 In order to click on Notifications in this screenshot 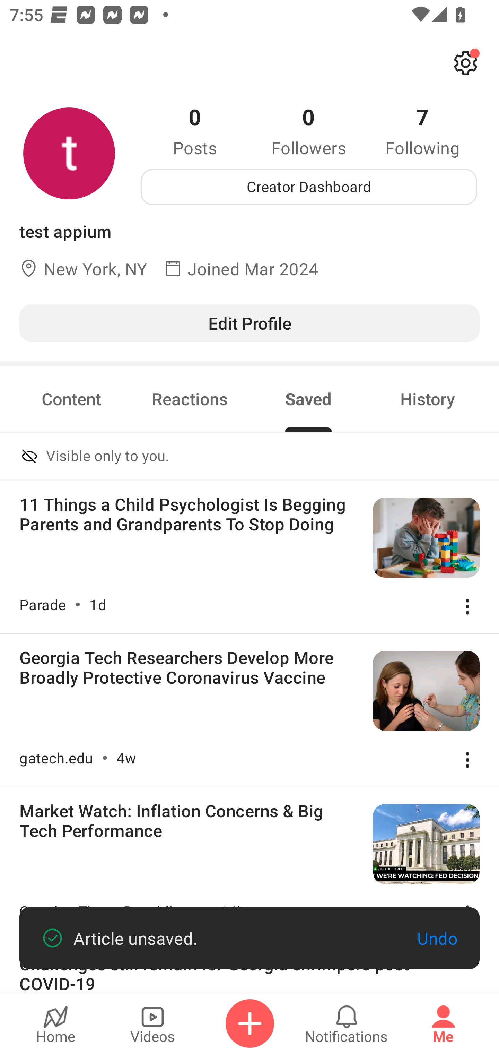, I will do `click(347, 1023)`.